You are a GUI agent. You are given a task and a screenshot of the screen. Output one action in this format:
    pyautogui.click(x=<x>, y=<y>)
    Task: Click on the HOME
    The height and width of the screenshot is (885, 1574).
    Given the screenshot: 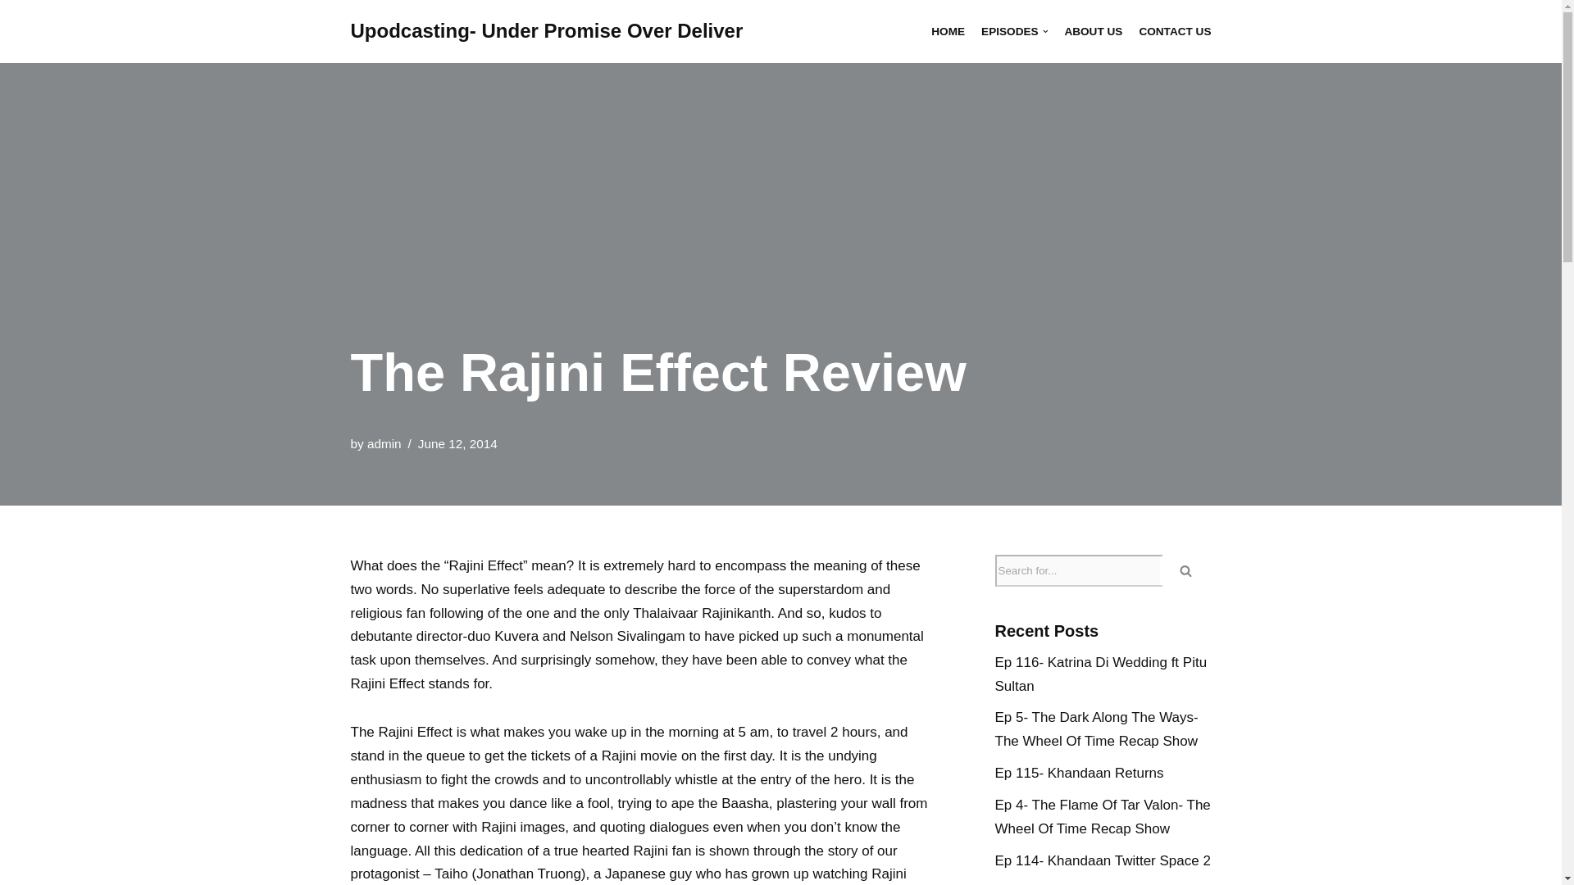 What is the action you would take?
    pyautogui.click(x=948, y=31)
    